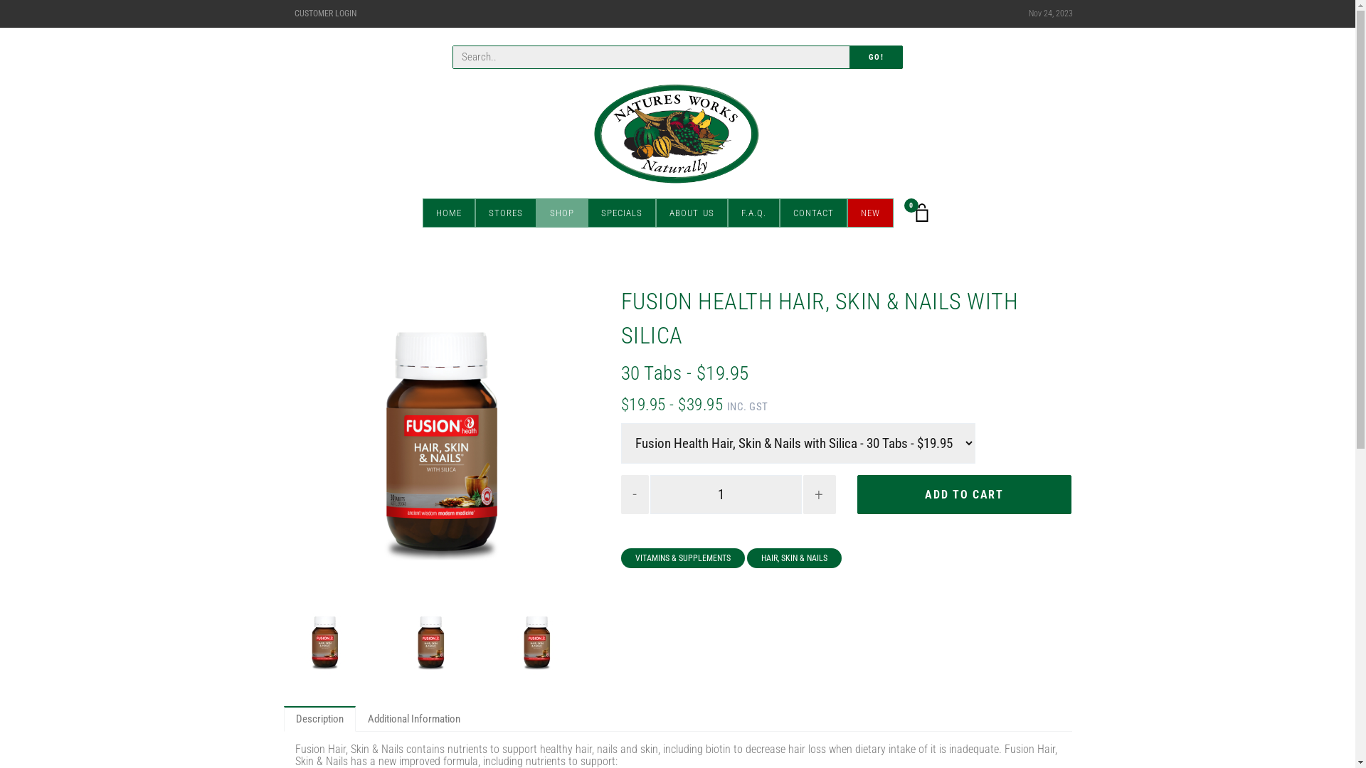 Image resolution: width=1366 pixels, height=768 pixels. I want to click on NEW, so click(869, 212).